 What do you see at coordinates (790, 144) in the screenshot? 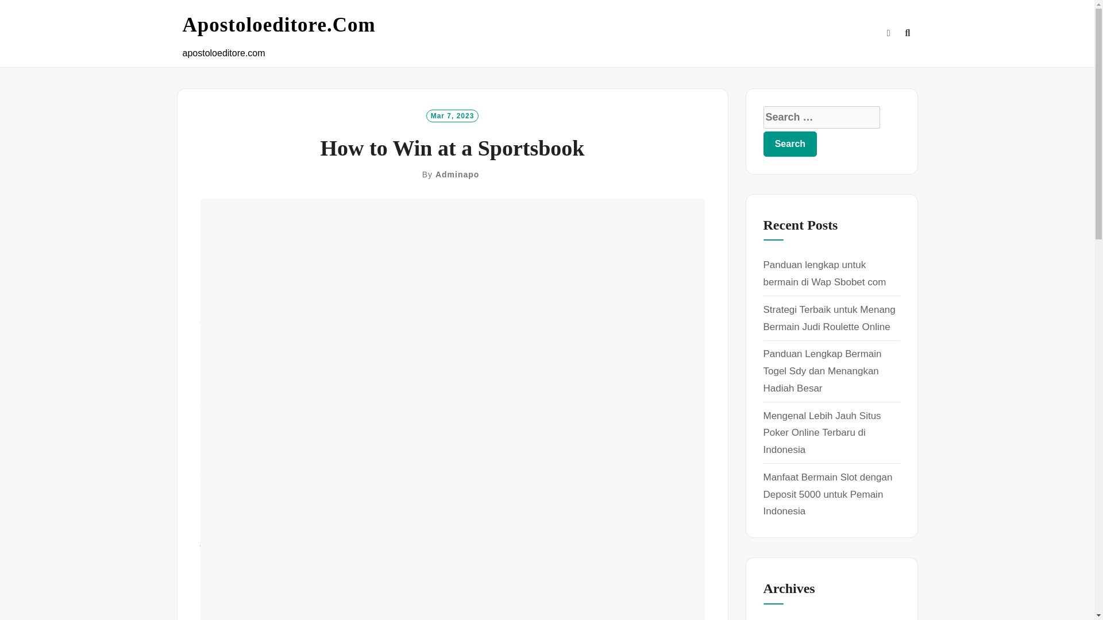
I see `Search` at bounding box center [790, 144].